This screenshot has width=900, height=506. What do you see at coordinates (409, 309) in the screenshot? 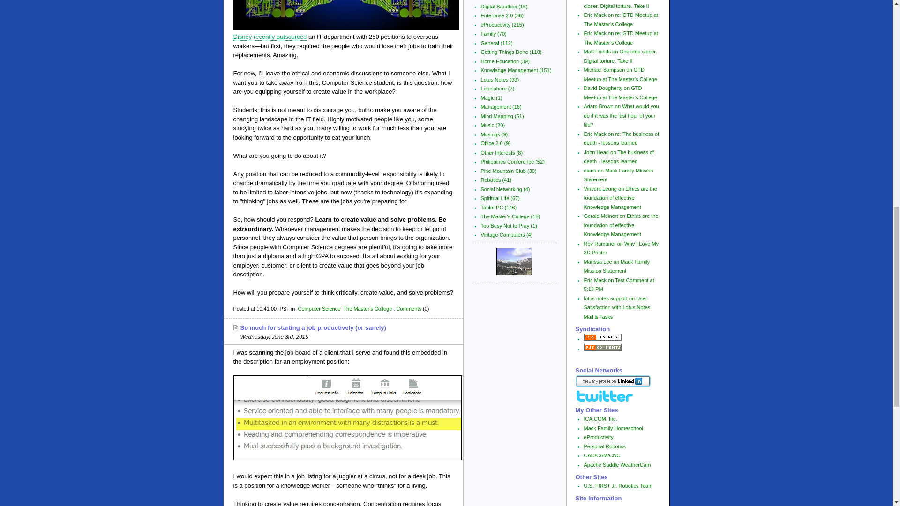
I see `Comments` at bounding box center [409, 309].